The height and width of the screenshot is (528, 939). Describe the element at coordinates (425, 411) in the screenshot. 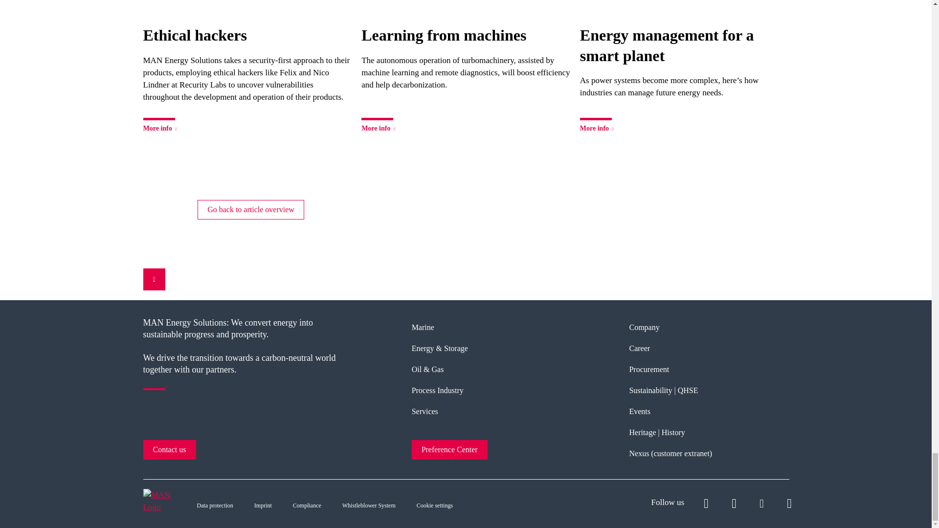

I see `Services` at that location.